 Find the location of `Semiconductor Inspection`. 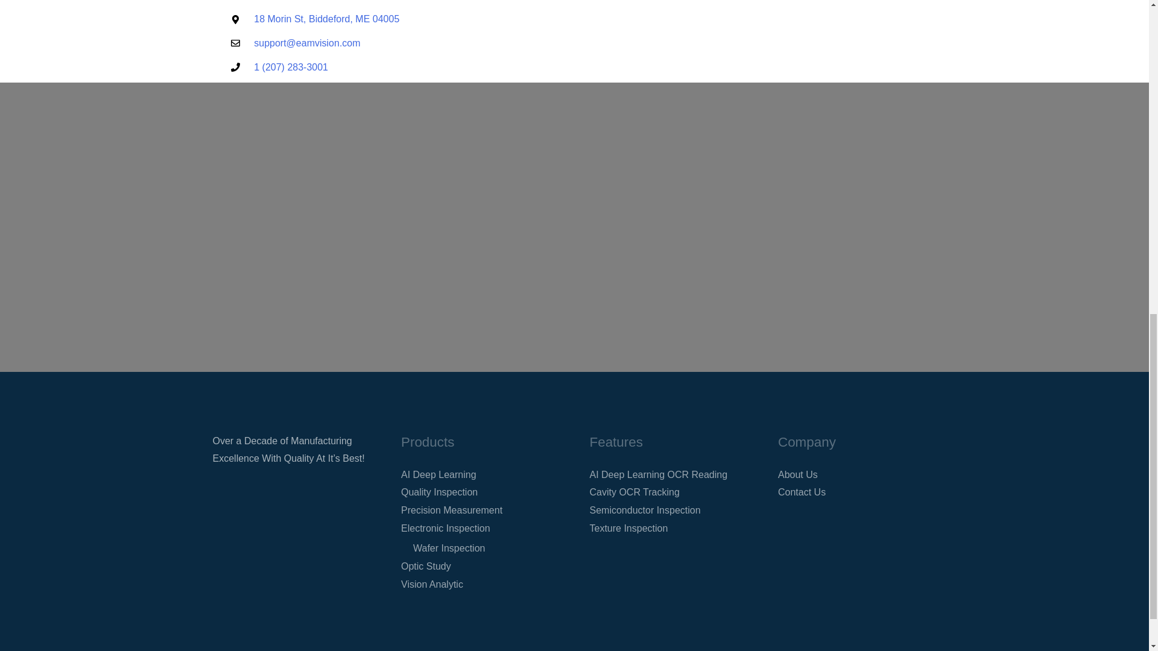

Semiconductor Inspection is located at coordinates (645, 510).